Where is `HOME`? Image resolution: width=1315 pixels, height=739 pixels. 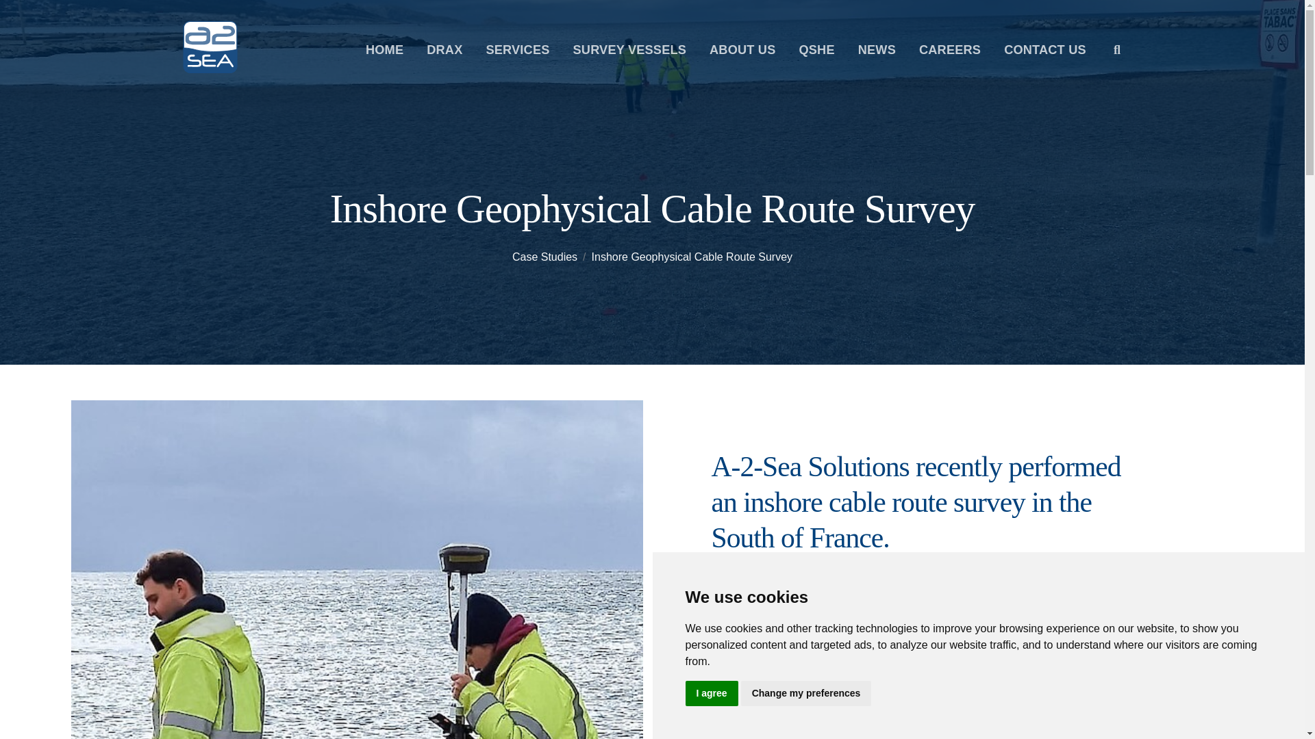
HOME is located at coordinates (385, 49).